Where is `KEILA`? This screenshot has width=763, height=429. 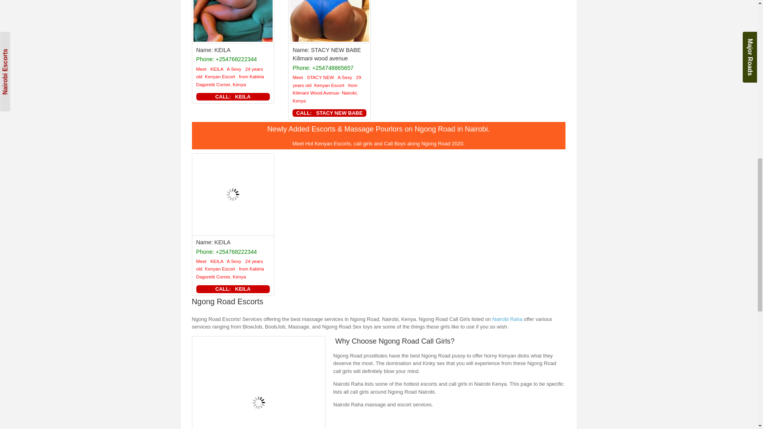
KEILA is located at coordinates (223, 50).